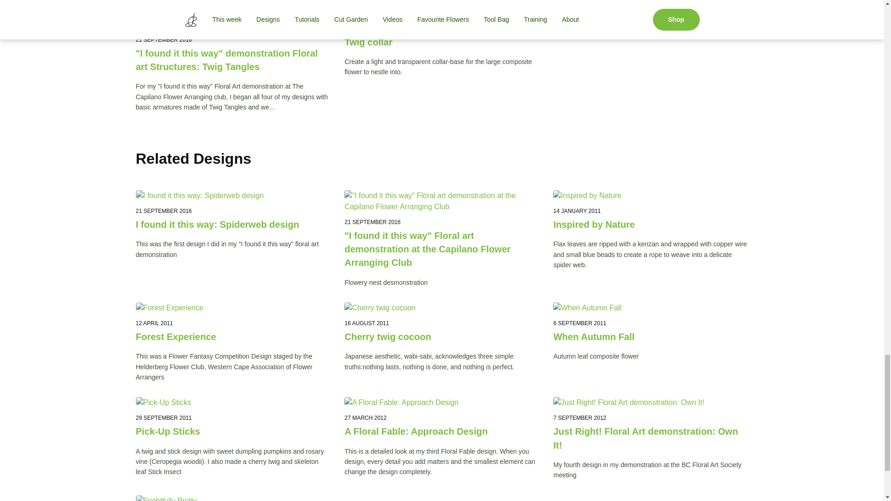 Image resolution: width=891 pixels, height=501 pixels. What do you see at coordinates (233, 337) in the screenshot?
I see `Forest Experience` at bounding box center [233, 337].